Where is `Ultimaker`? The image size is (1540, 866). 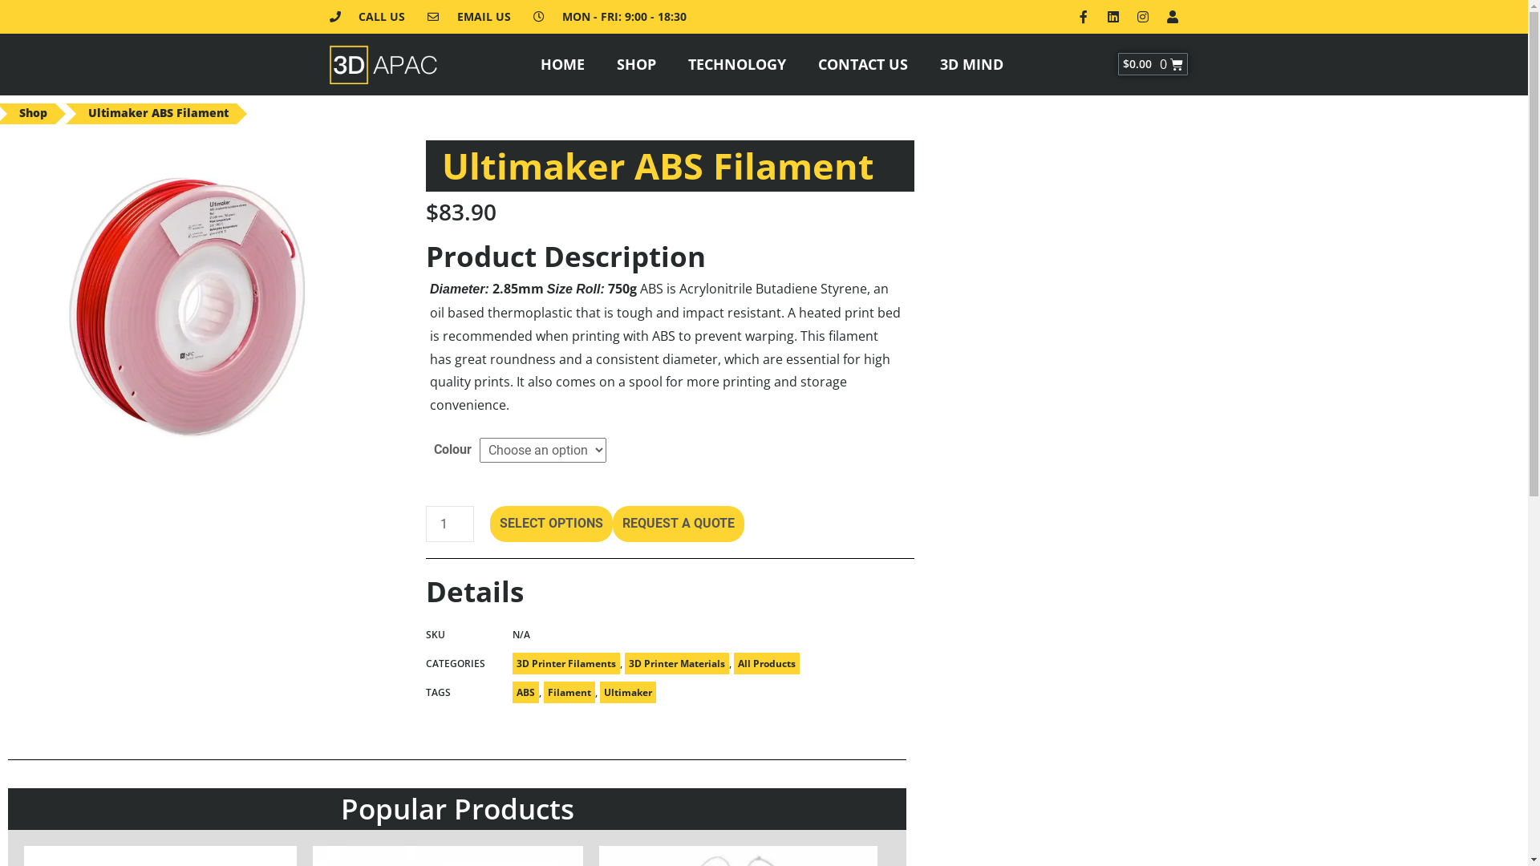
Ultimaker is located at coordinates (628, 693).